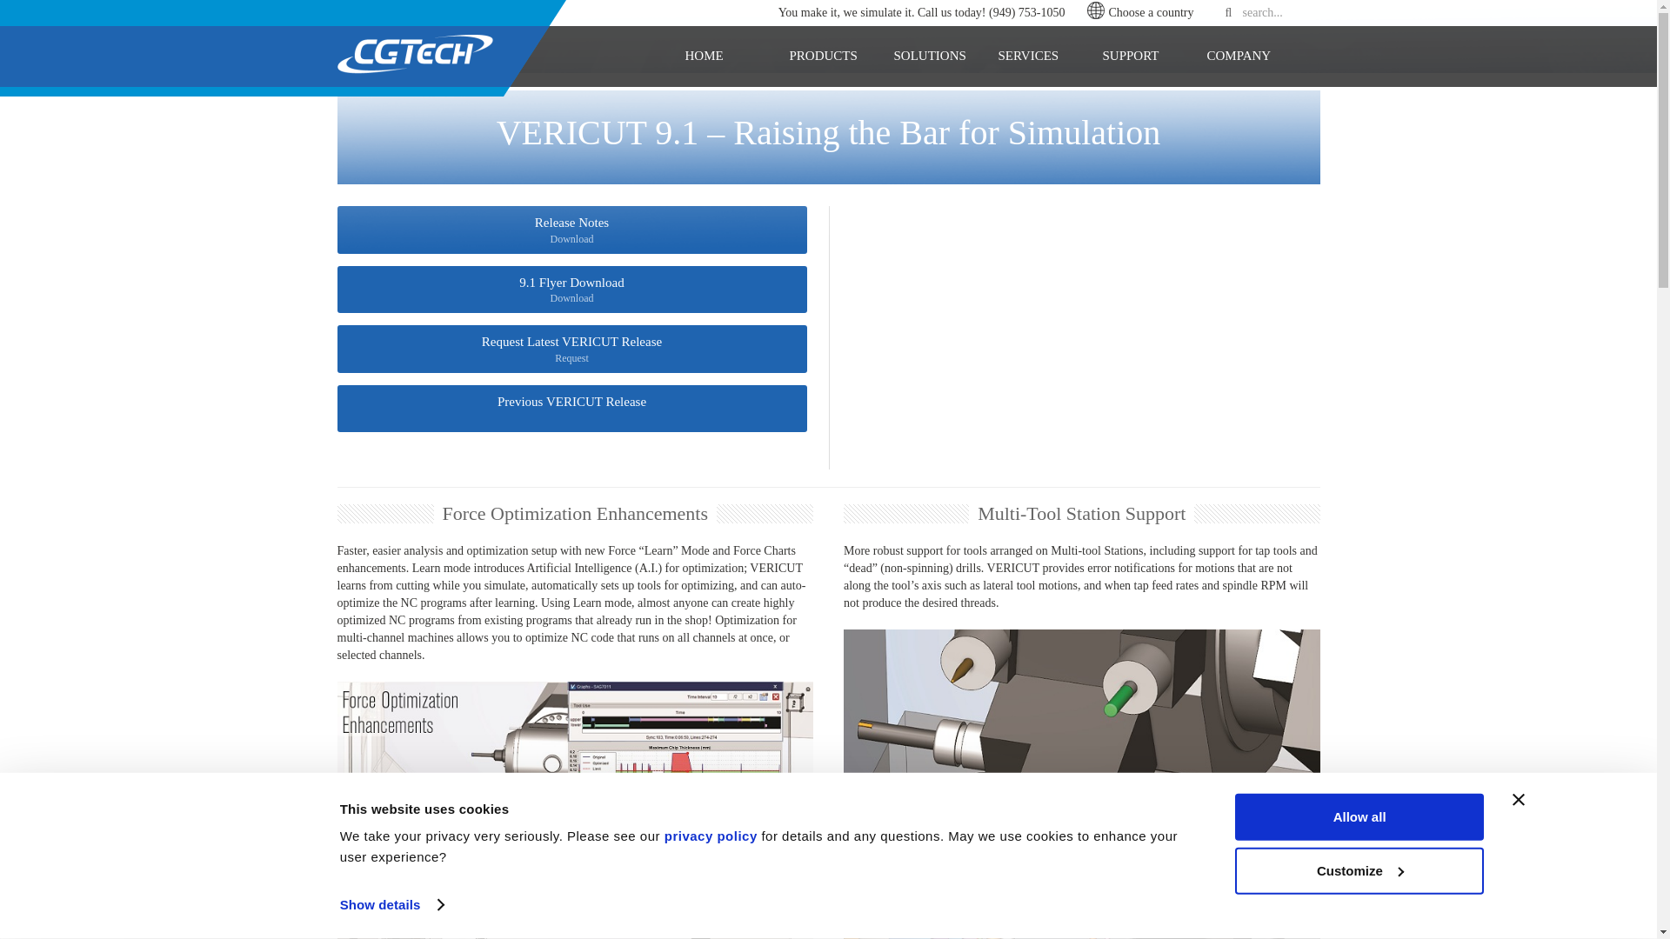  I want to click on Show details, so click(391, 905).